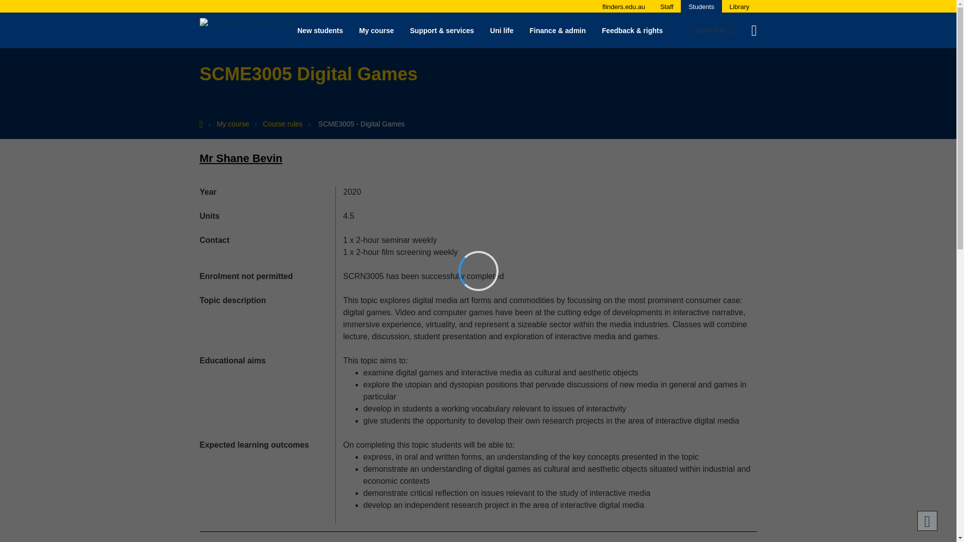  I want to click on My course, so click(376, 30).